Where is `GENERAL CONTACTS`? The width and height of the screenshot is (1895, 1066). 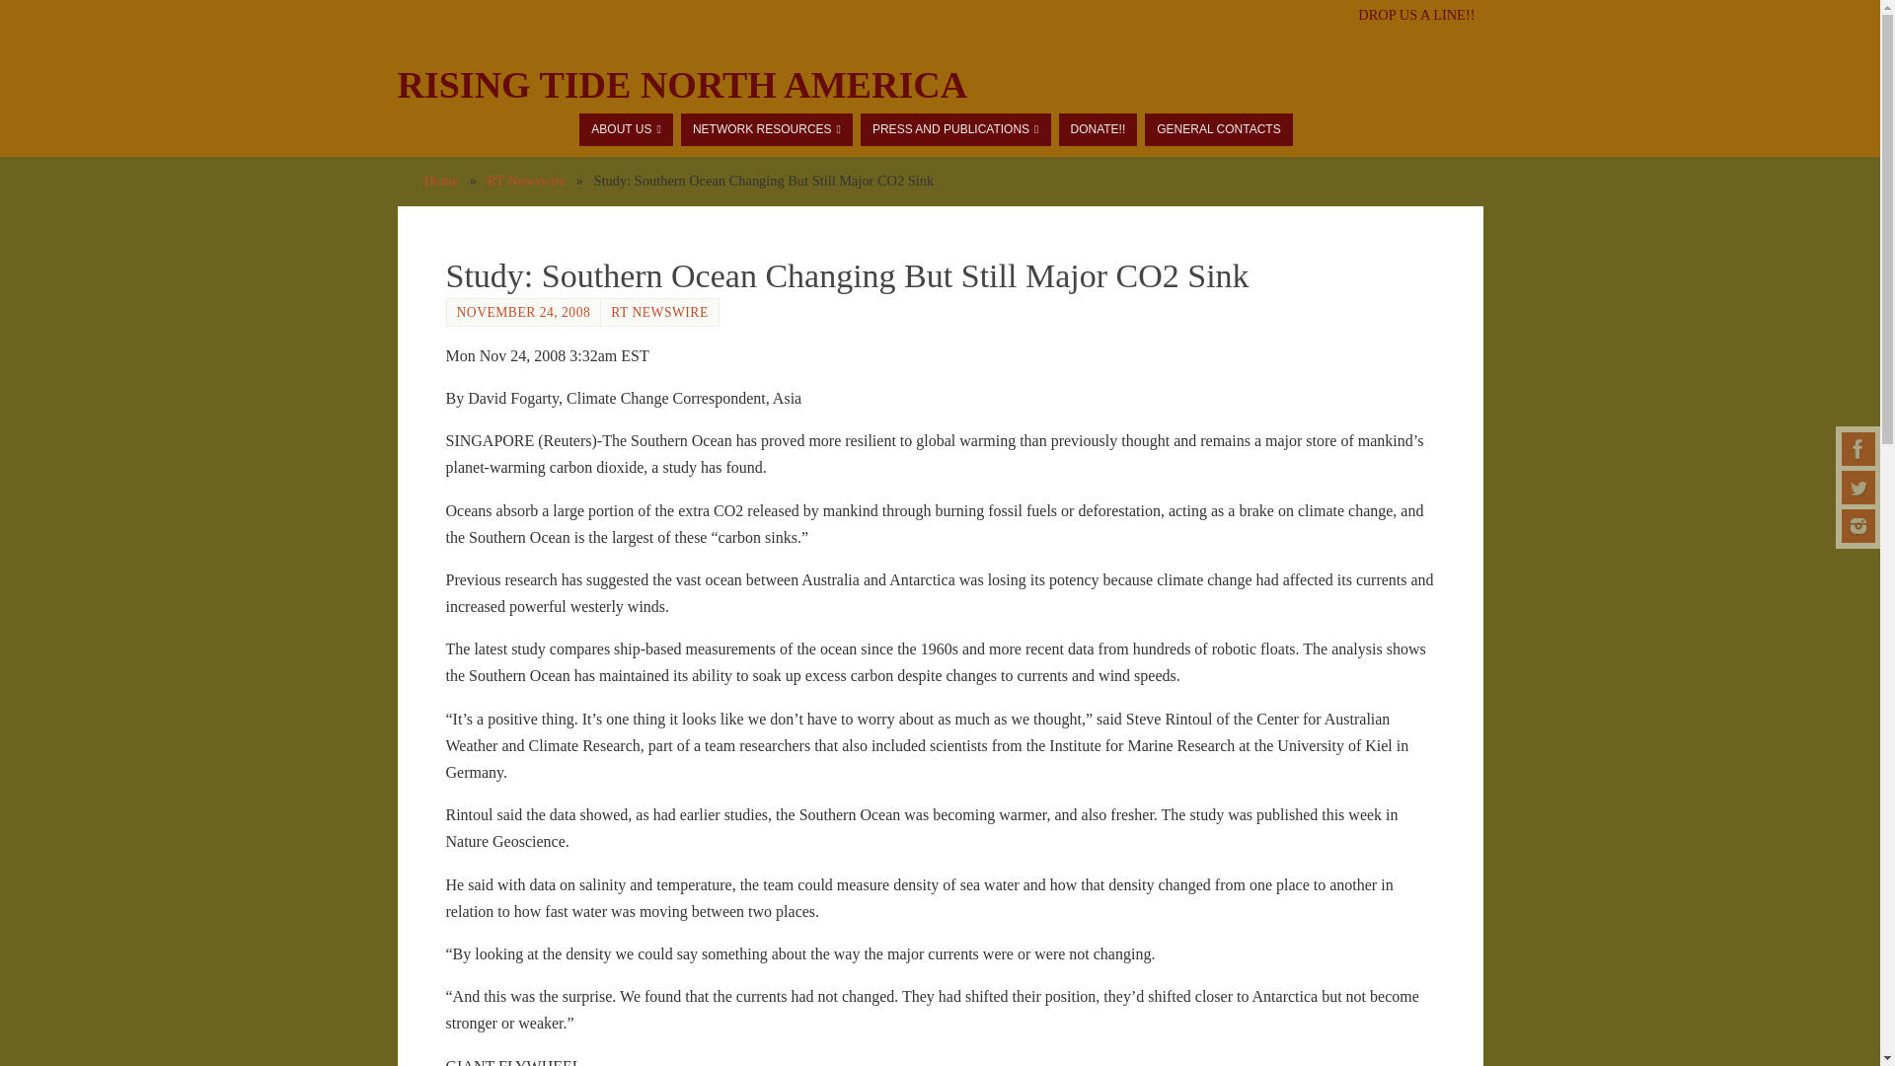
GENERAL CONTACTS is located at coordinates (1218, 128).